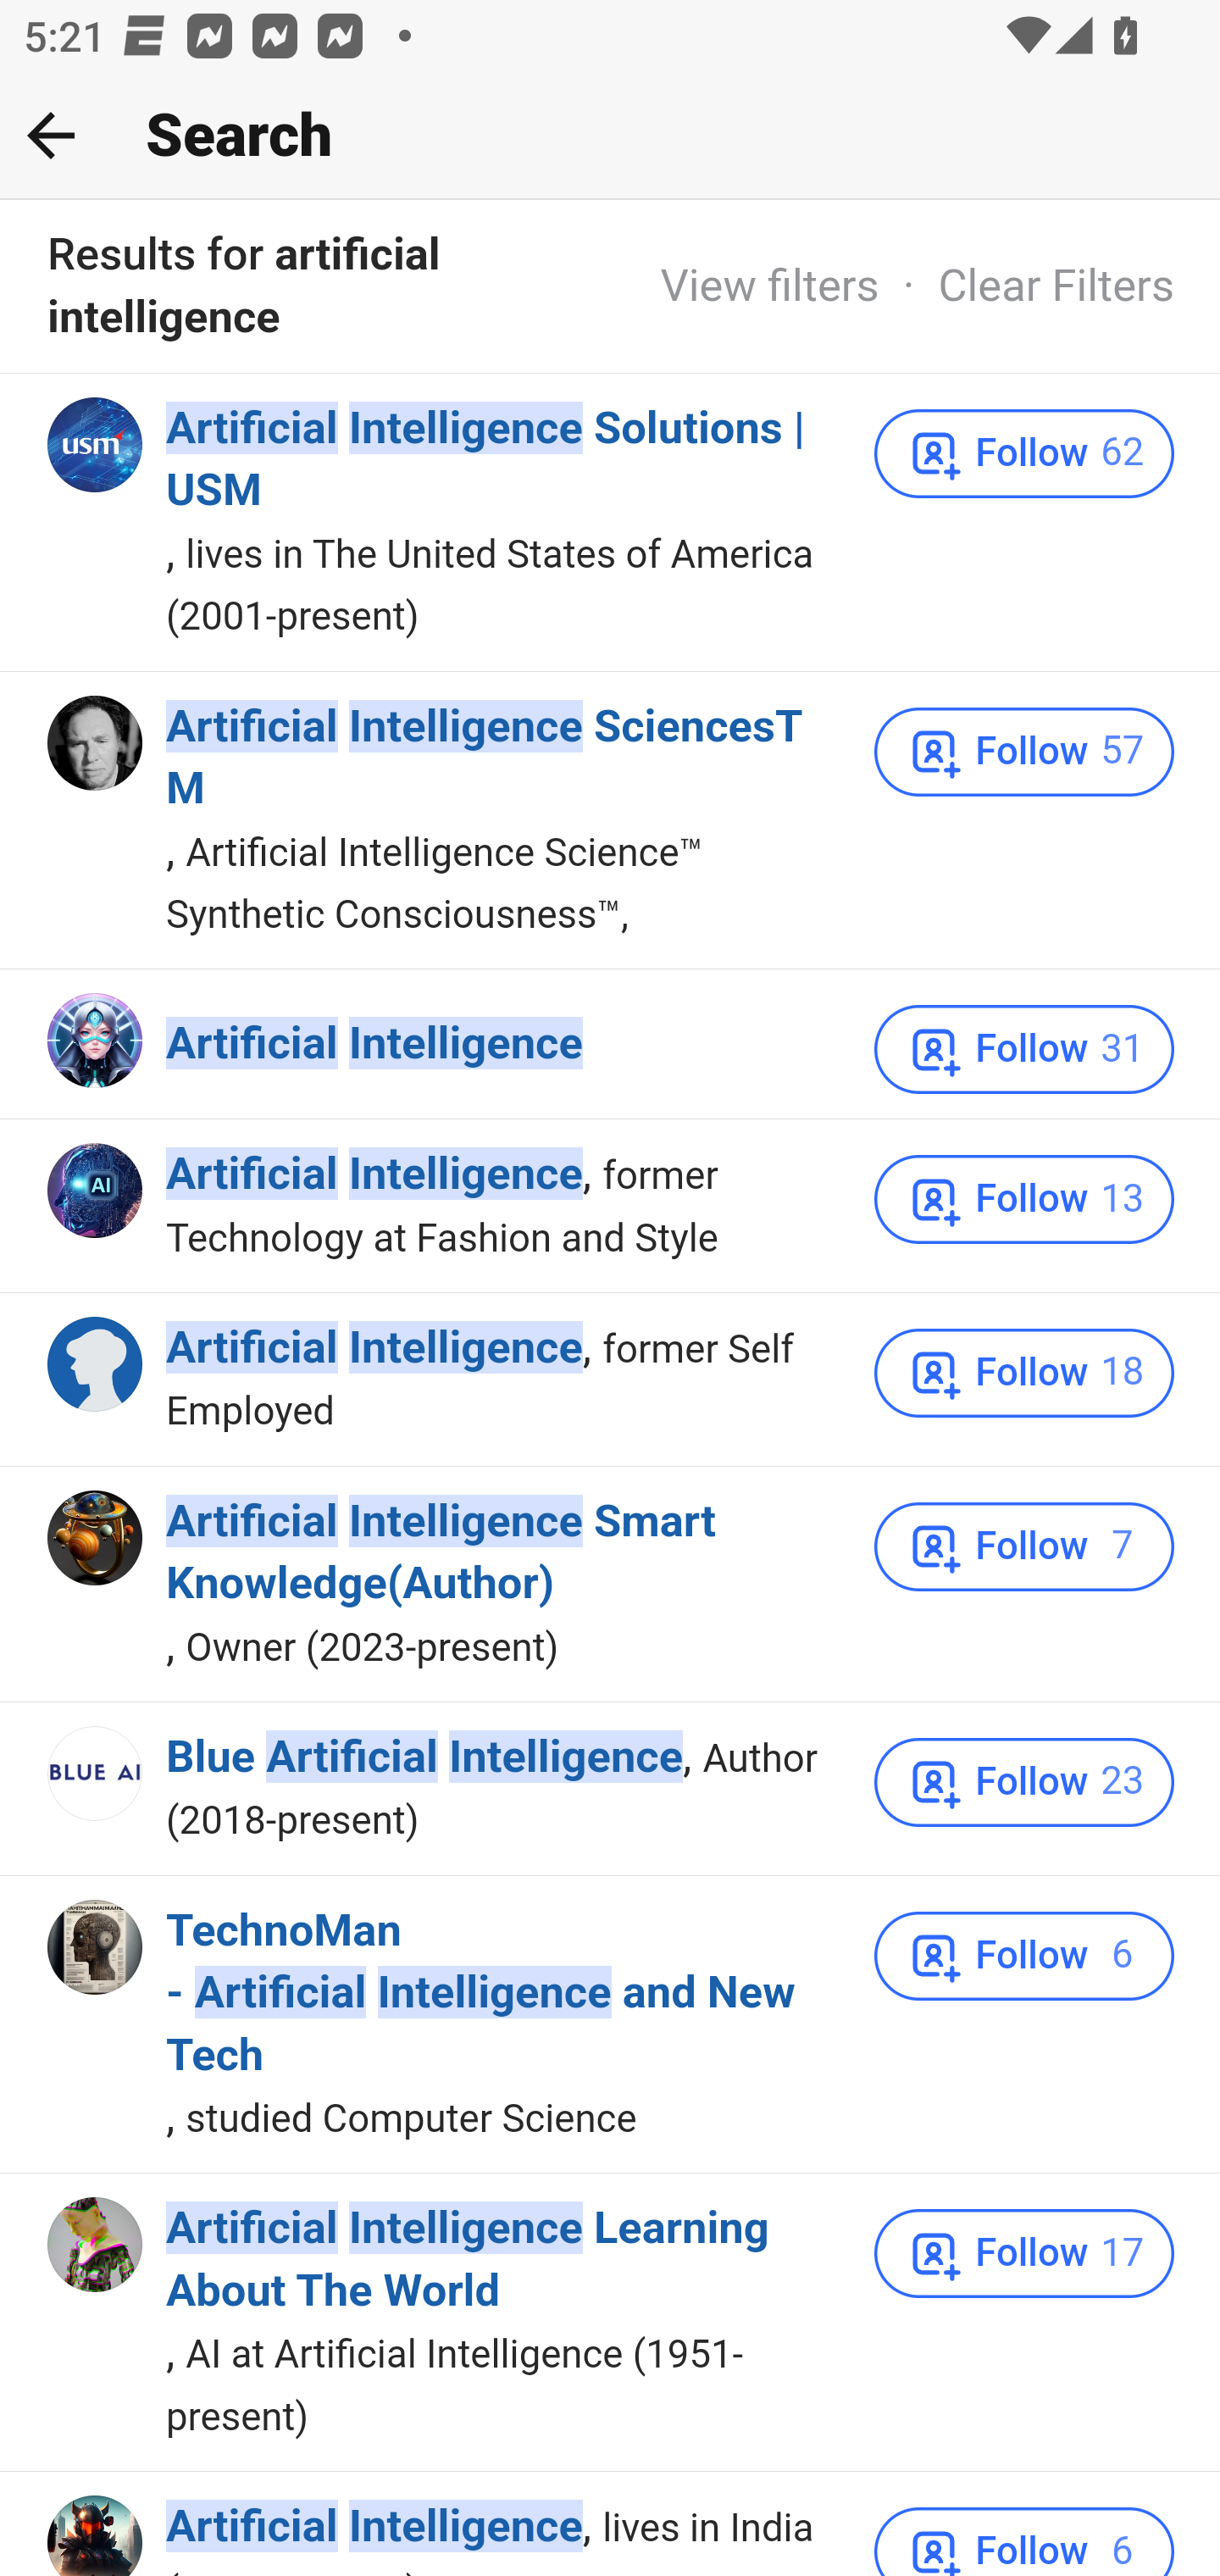  Describe the element at coordinates (97, 1041) in the screenshot. I see `Profile photo for Artificial Intelligence` at that location.